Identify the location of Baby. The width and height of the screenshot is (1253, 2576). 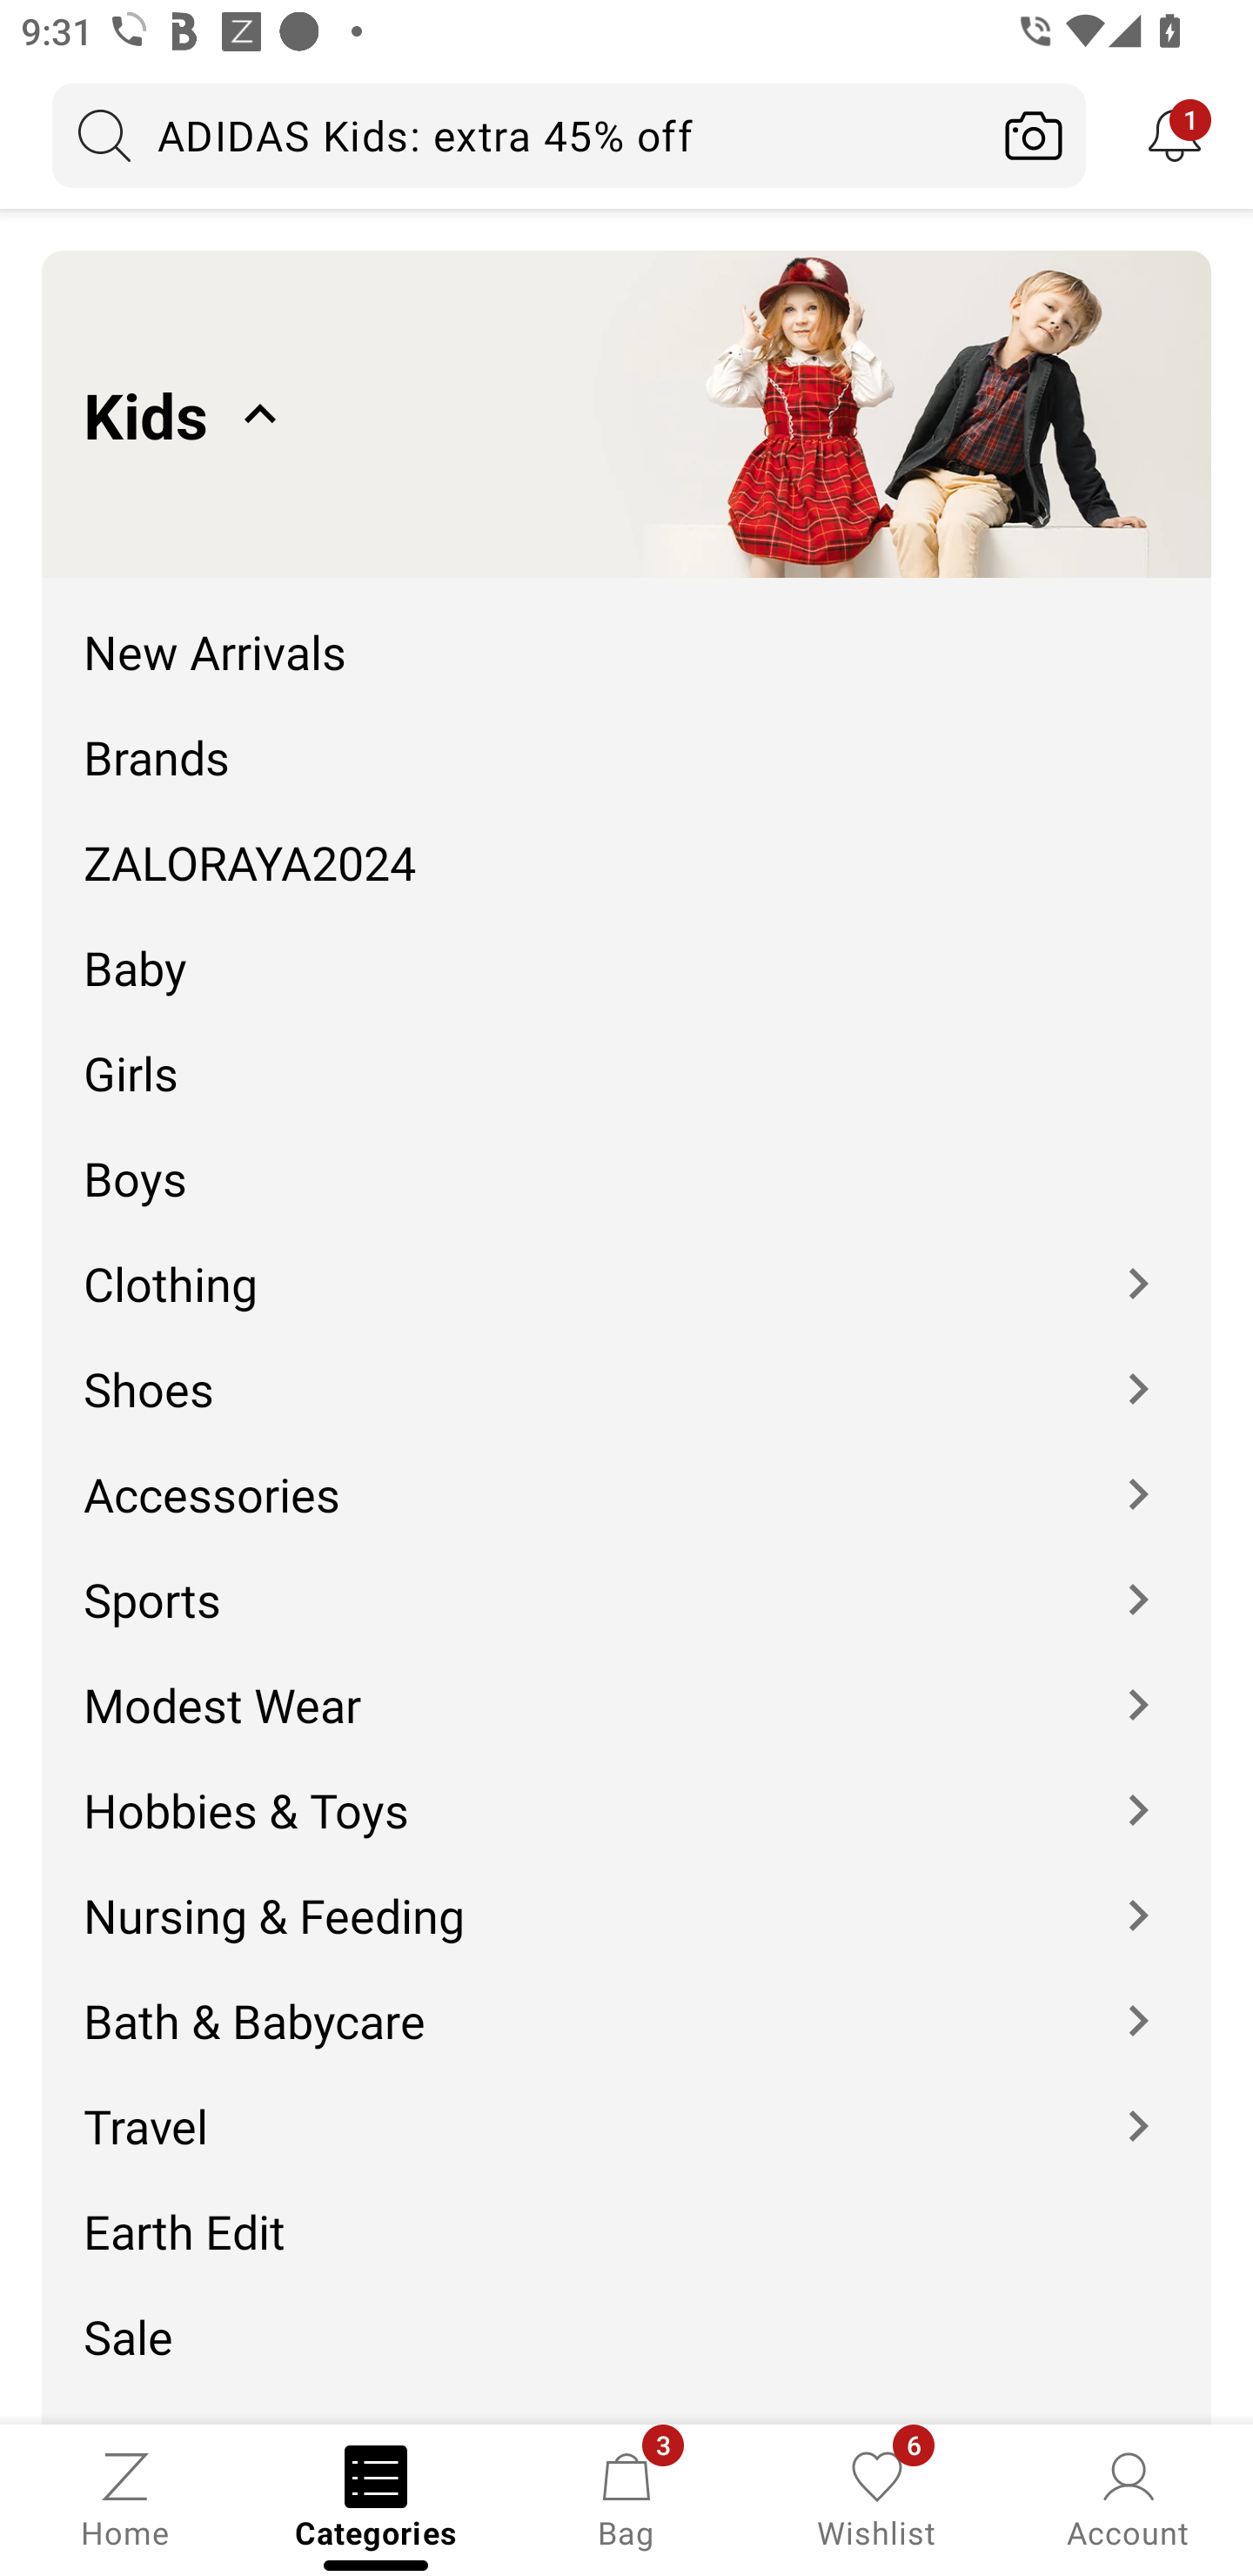
(626, 947).